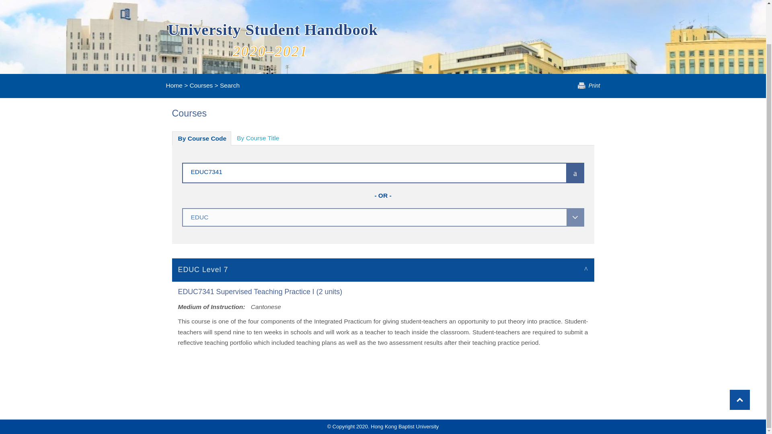 This screenshot has width=772, height=434. I want to click on Print, so click(589, 86).